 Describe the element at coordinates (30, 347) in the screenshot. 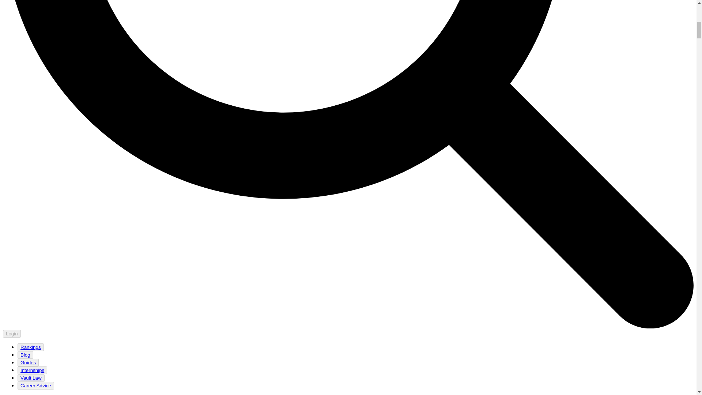

I see `Rankings` at that location.